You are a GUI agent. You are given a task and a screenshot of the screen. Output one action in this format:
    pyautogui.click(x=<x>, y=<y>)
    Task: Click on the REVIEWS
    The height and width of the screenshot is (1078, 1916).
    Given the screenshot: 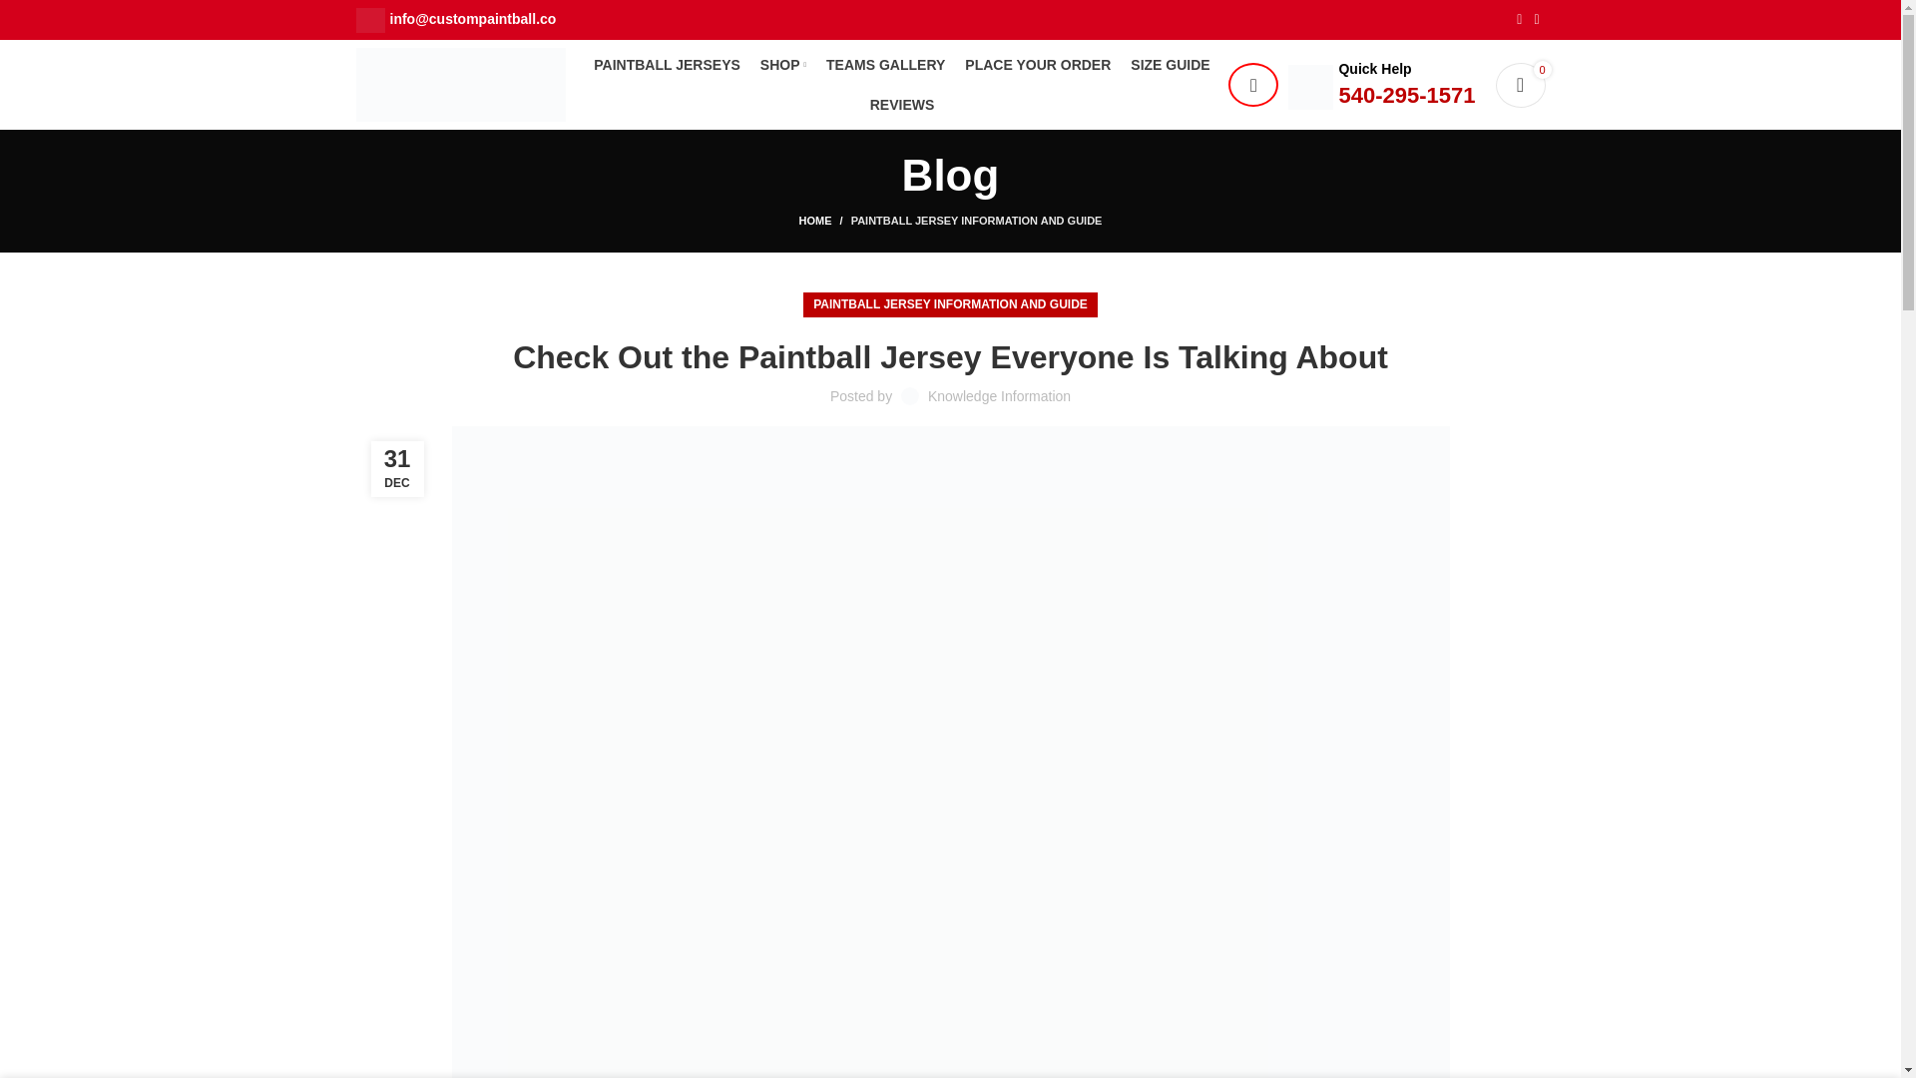 What is the action you would take?
    pyautogui.click(x=902, y=105)
    